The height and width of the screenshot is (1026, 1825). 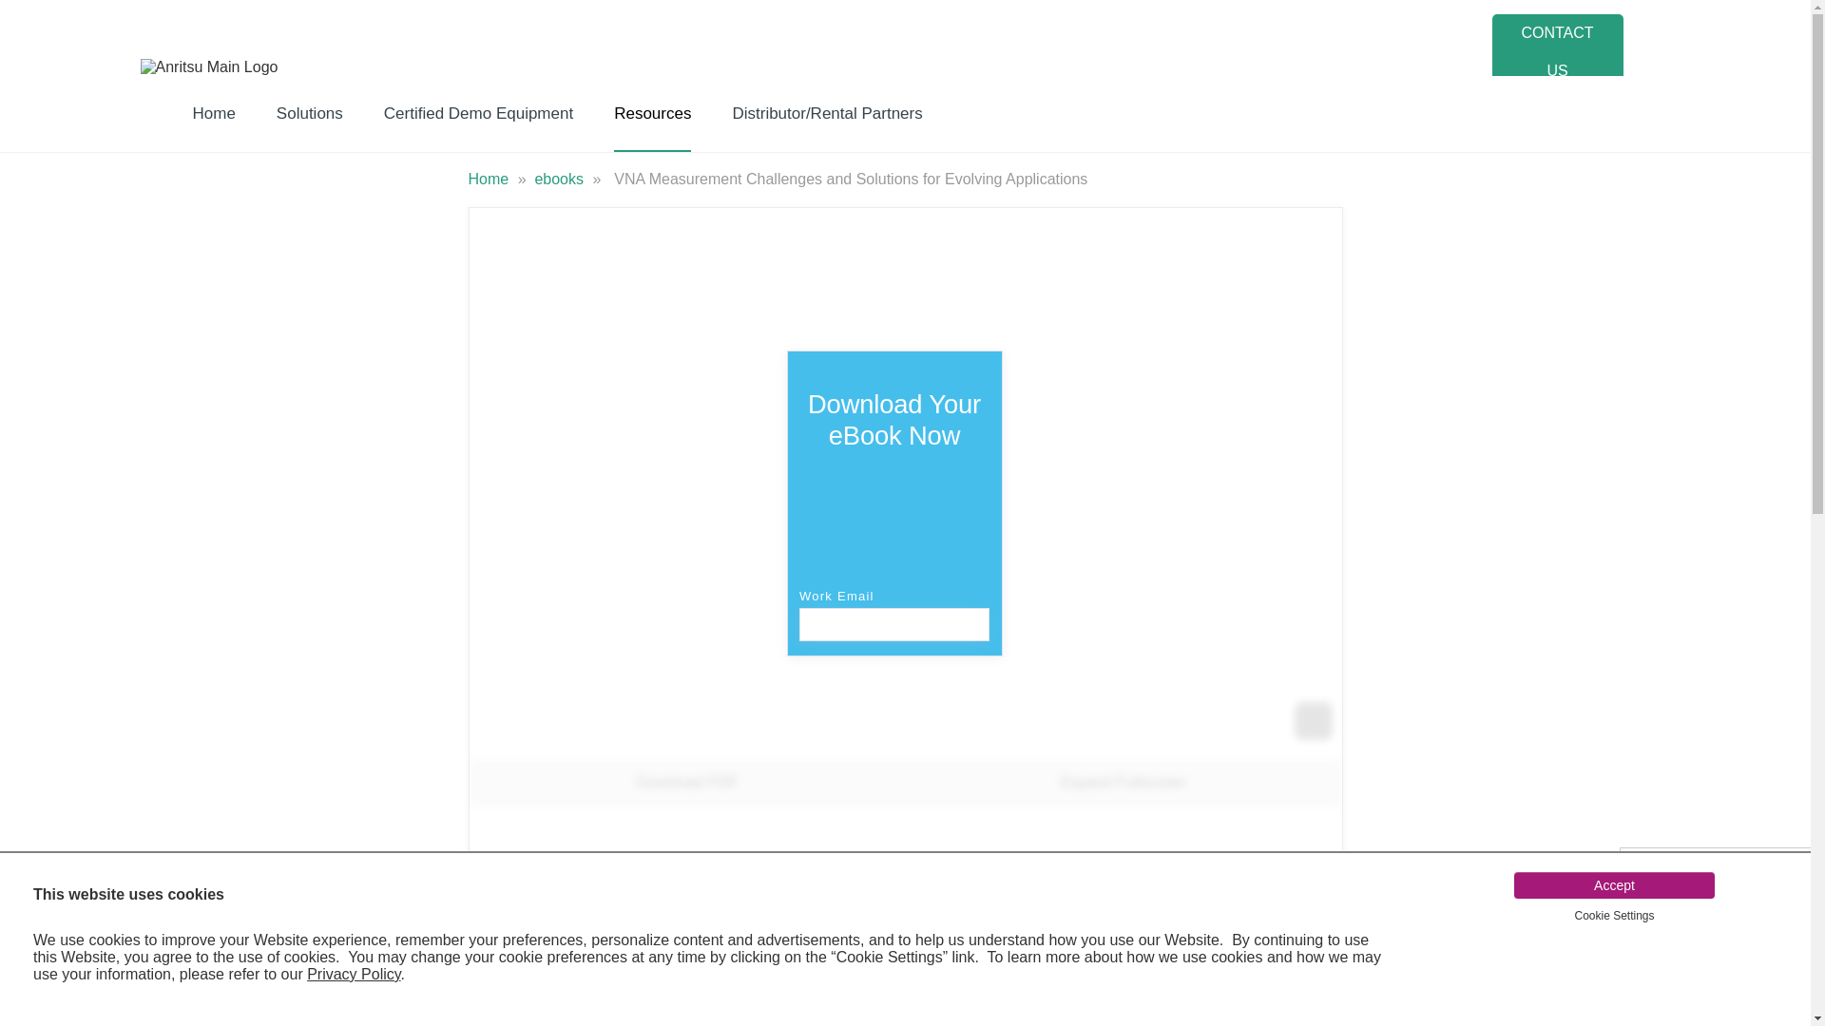 What do you see at coordinates (1613, 915) in the screenshot?
I see `Cookie Settings` at bounding box center [1613, 915].